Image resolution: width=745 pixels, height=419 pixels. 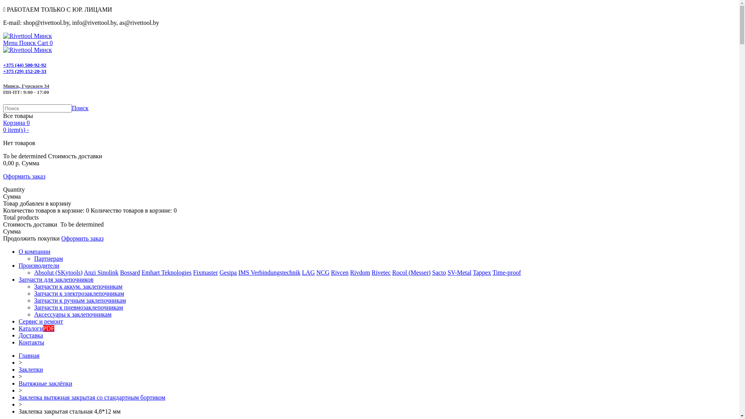 I want to click on IMS Verbindungstechnik, so click(x=269, y=272).